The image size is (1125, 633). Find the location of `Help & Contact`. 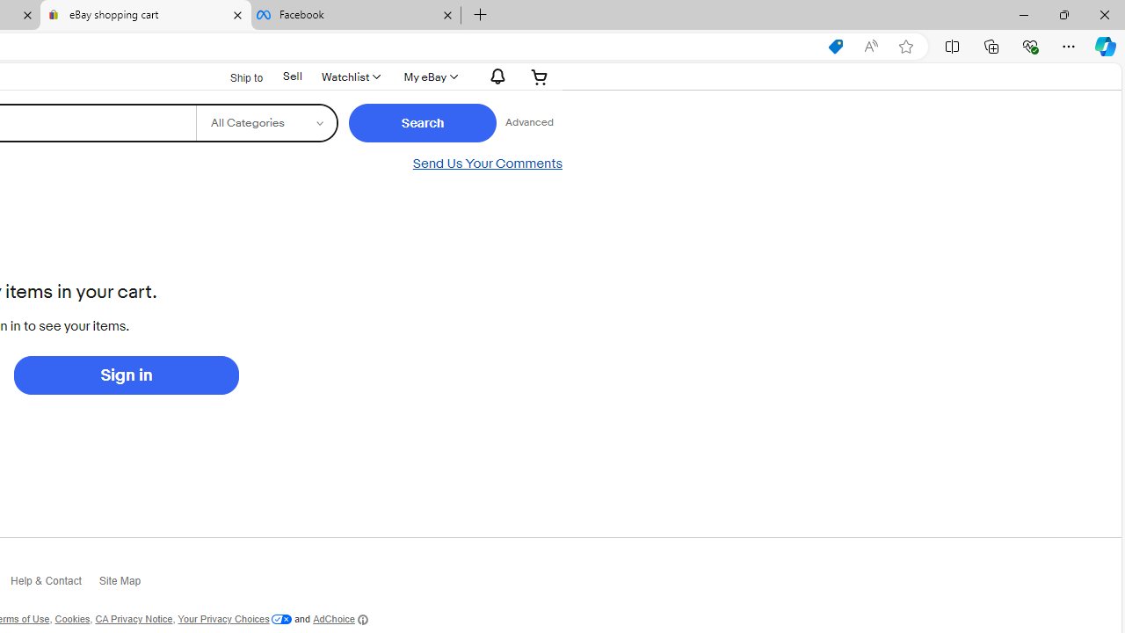

Help & Contact is located at coordinates (54, 586).